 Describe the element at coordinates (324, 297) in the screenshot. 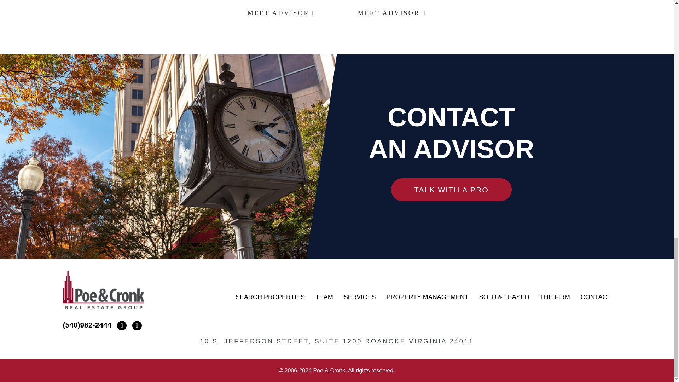

I see `TEAM` at that location.